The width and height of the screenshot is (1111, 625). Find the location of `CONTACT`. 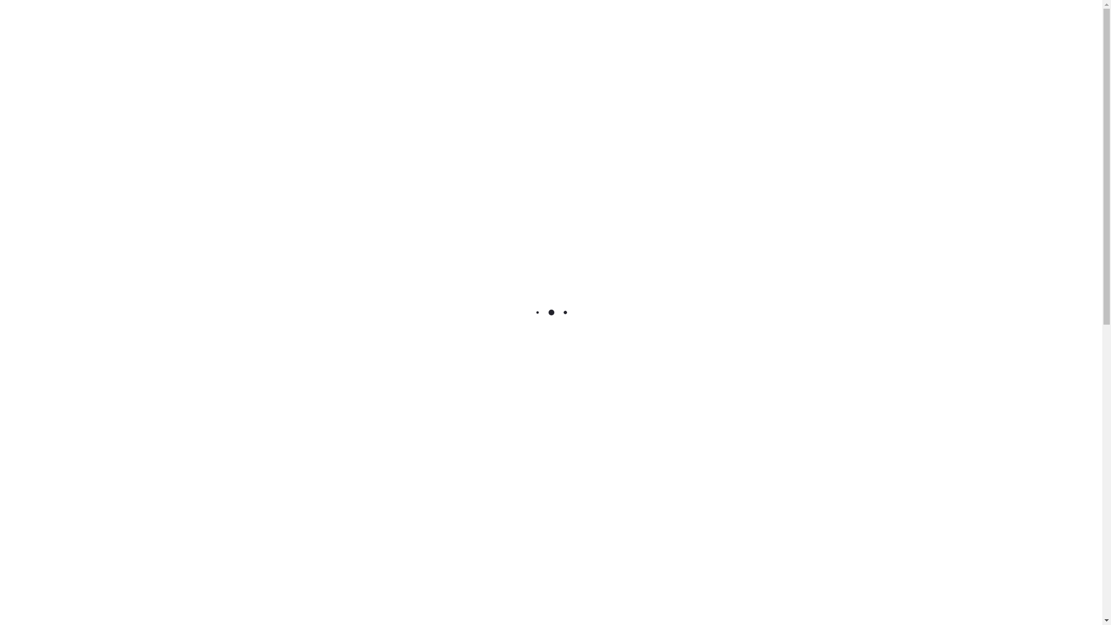

CONTACT is located at coordinates (259, 35).